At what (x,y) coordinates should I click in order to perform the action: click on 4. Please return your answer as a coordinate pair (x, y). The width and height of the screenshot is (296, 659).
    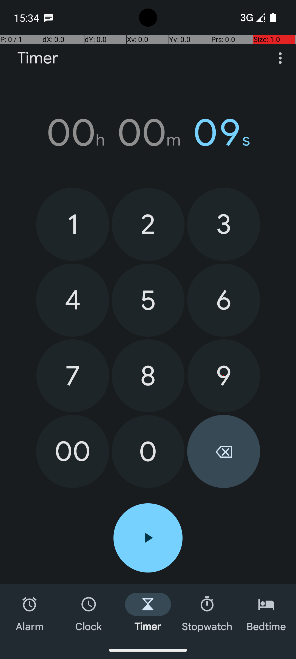
    Looking at the image, I should click on (73, 300).